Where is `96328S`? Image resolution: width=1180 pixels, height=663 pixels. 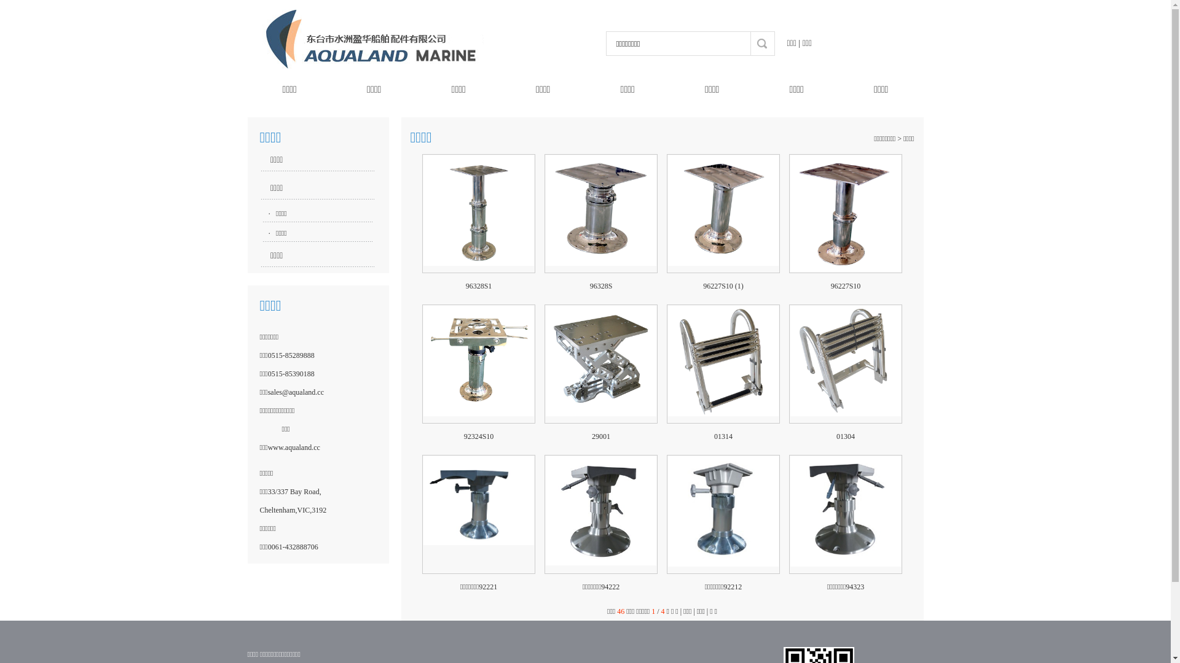 96328S is located at coordinates (601, 214).